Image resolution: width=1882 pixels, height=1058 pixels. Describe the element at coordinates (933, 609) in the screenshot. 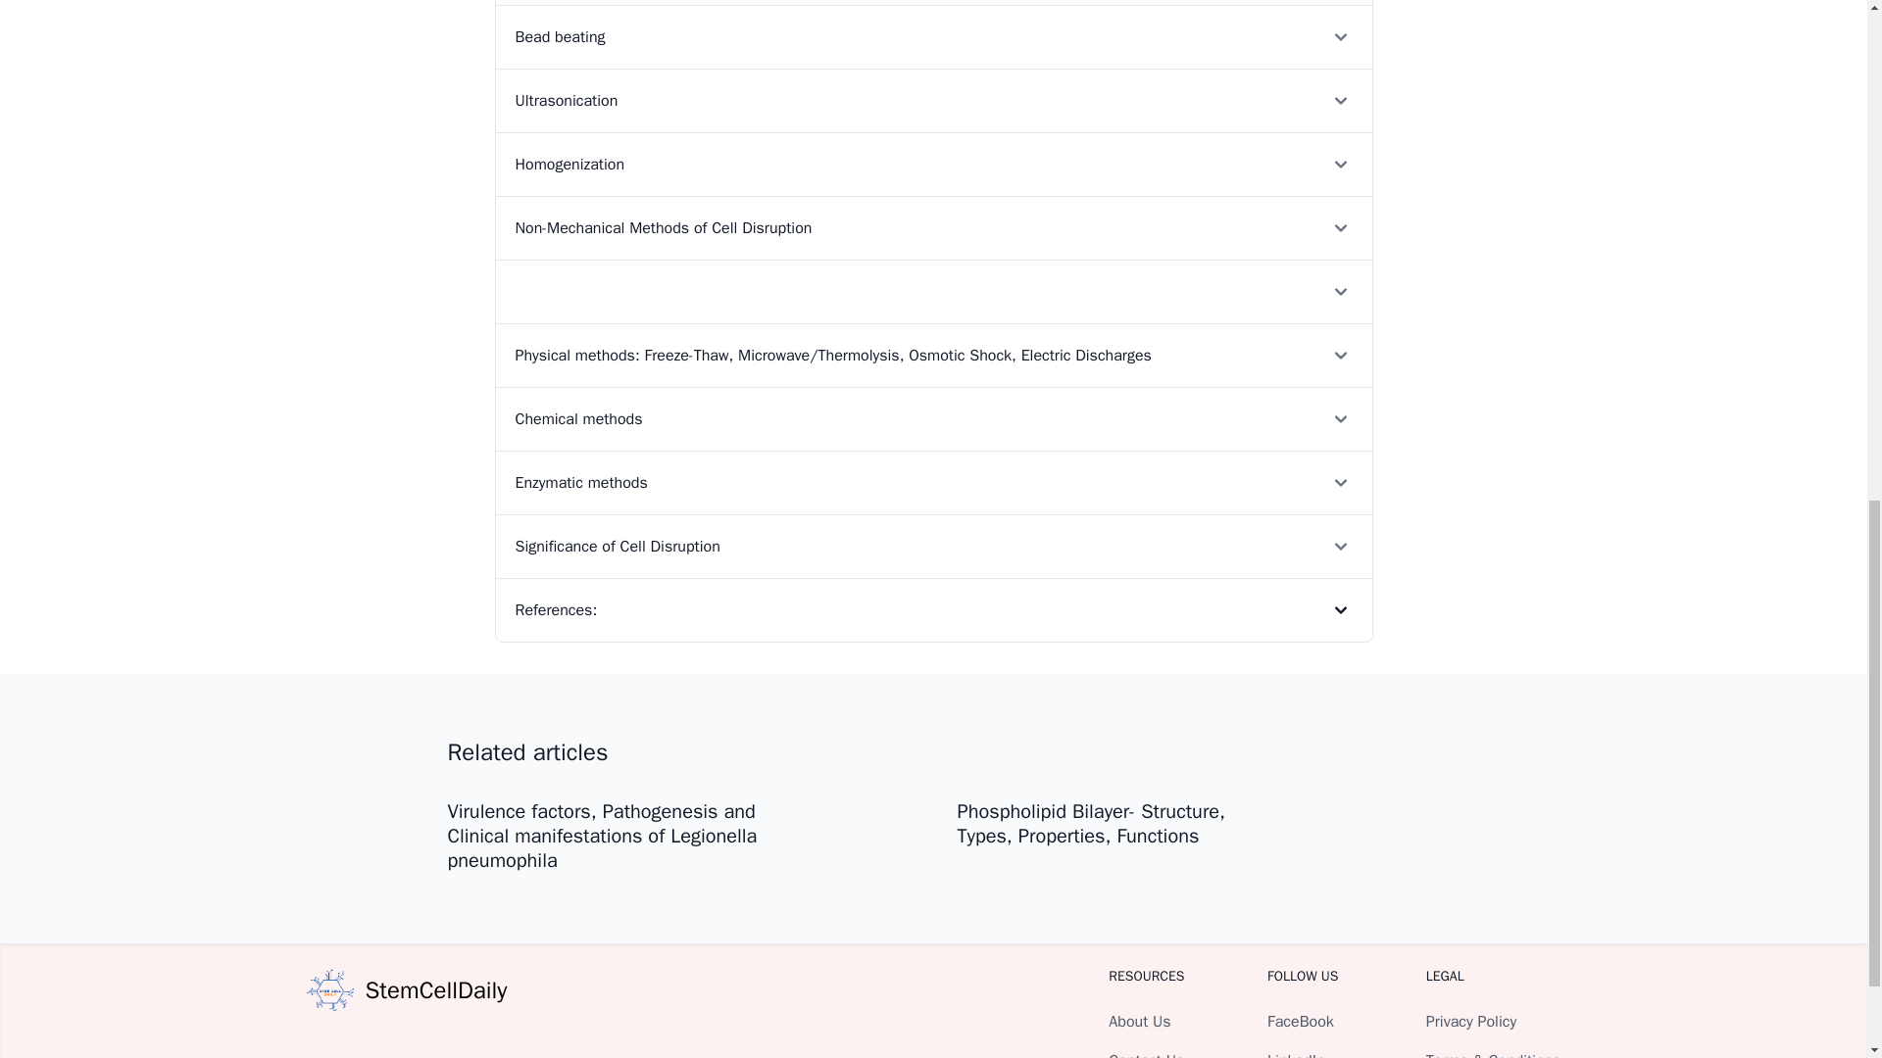

I see `References:` at that location.